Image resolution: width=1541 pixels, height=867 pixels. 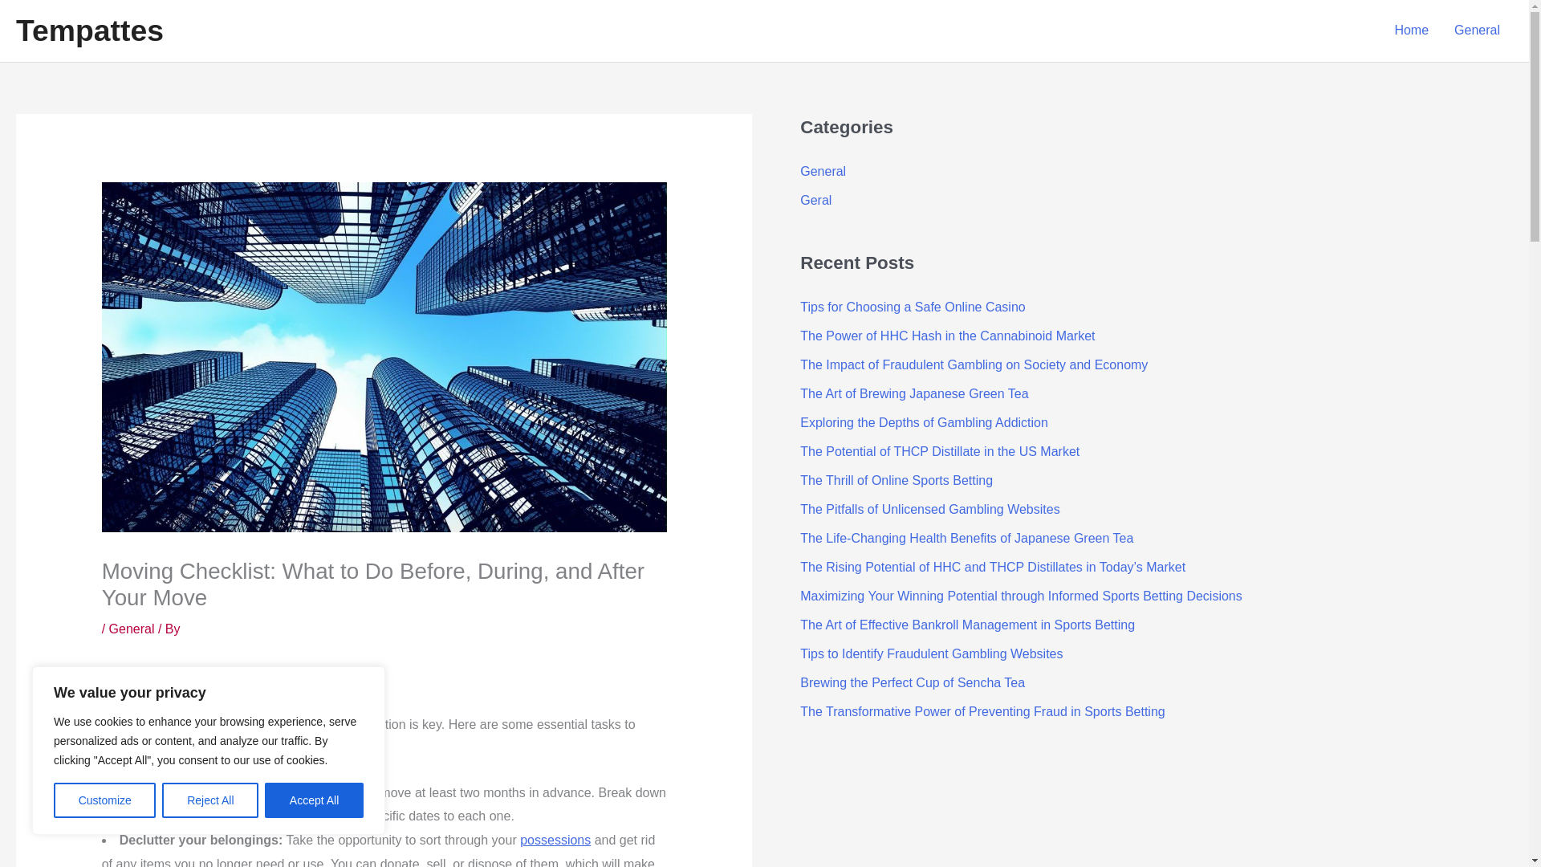 What do you see at coordinates (1477, 31) in the screenshot?
I see `General` at bounding box center [1477, 31].